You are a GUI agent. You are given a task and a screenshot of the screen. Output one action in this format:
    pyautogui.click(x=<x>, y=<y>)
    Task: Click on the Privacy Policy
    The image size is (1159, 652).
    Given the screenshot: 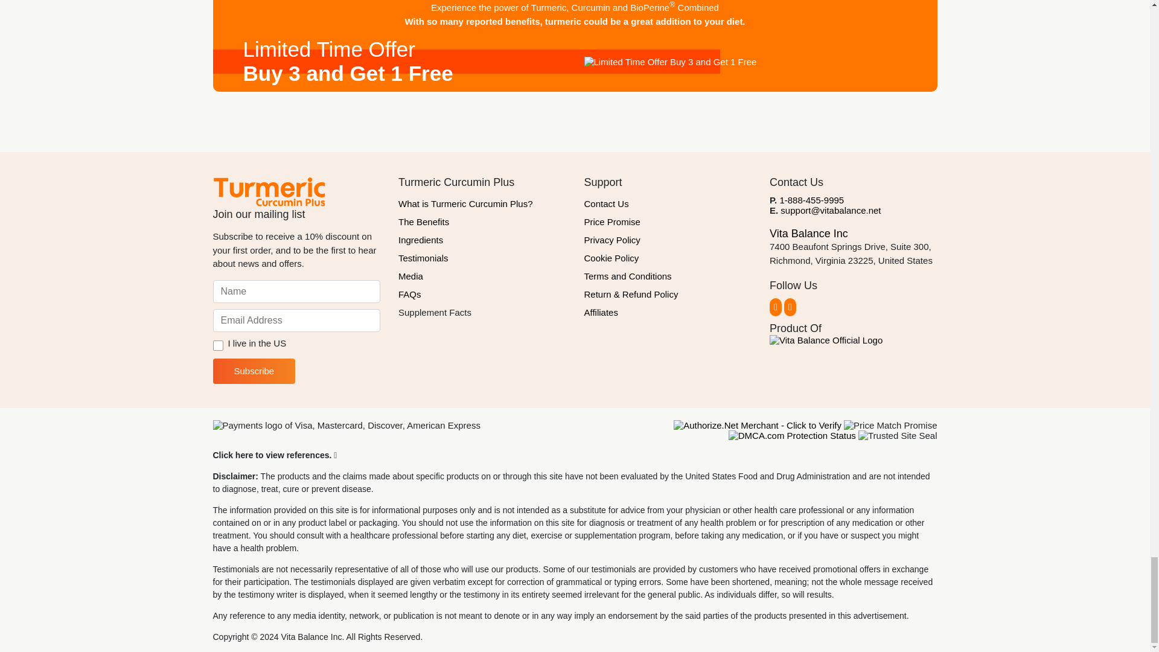 What is the action you would take?
    pyautogui.click(x=668, y=240)
    